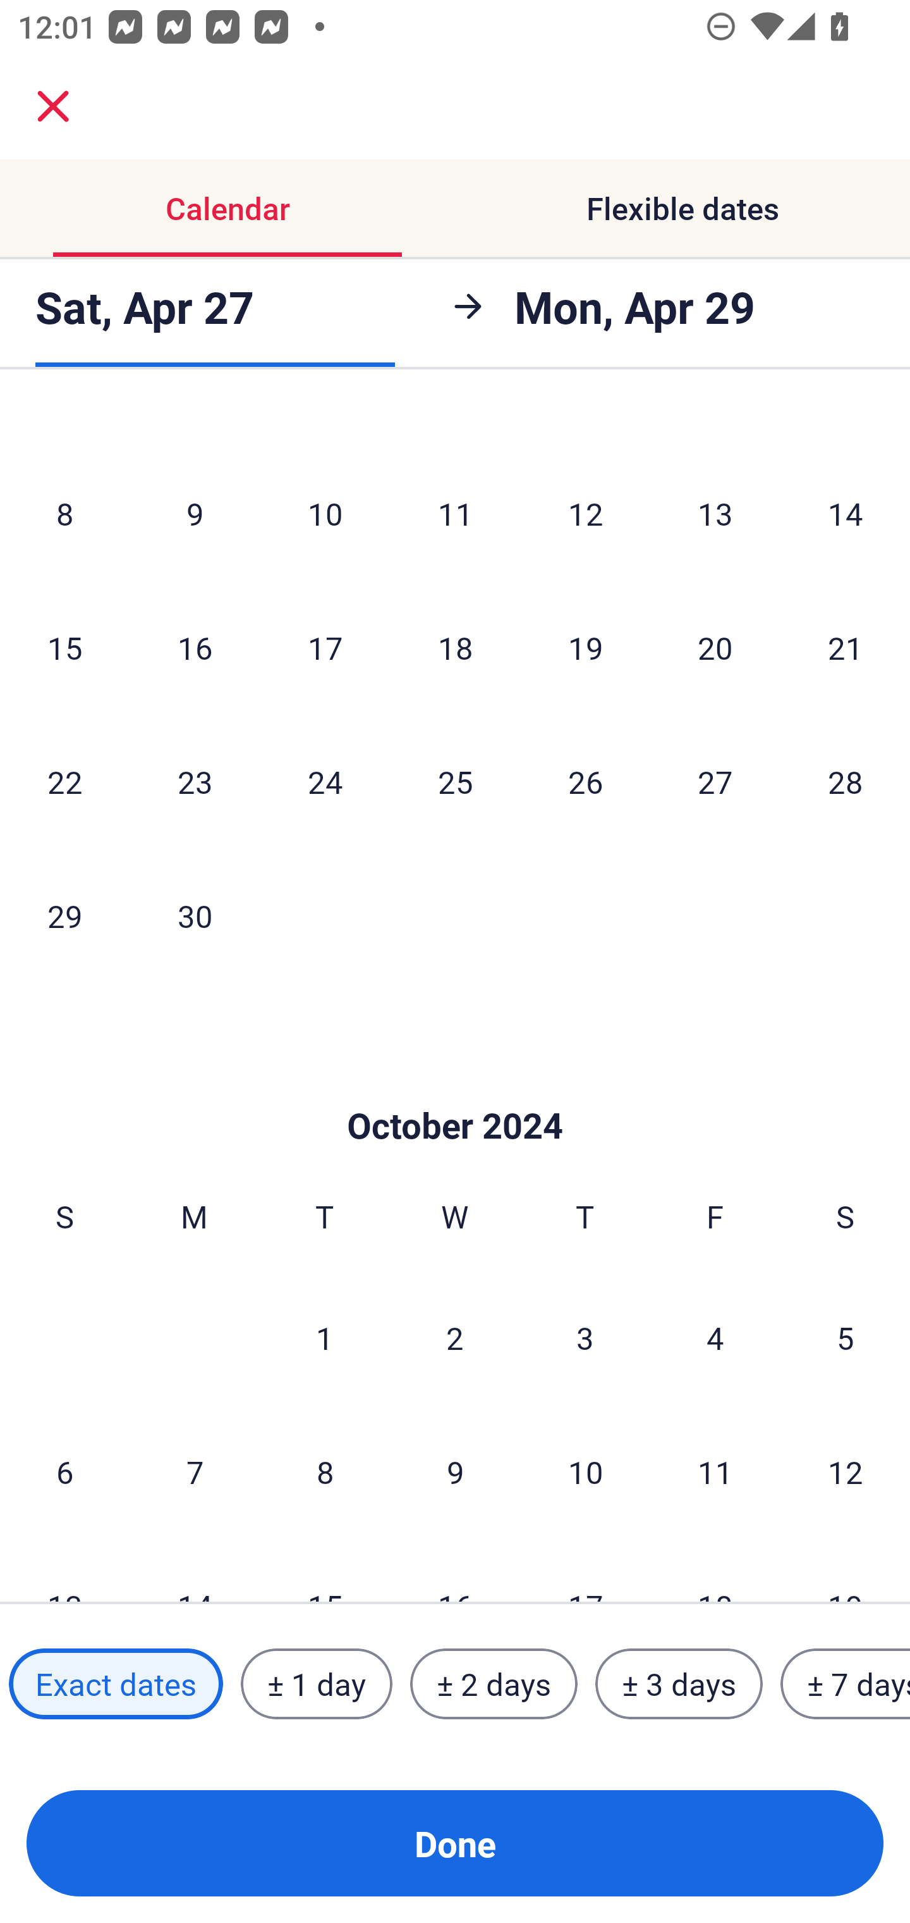  Describe the element at coordinates (715, 781) in the screenshot. I see `27 Friday, September 27, 2024` at that location.